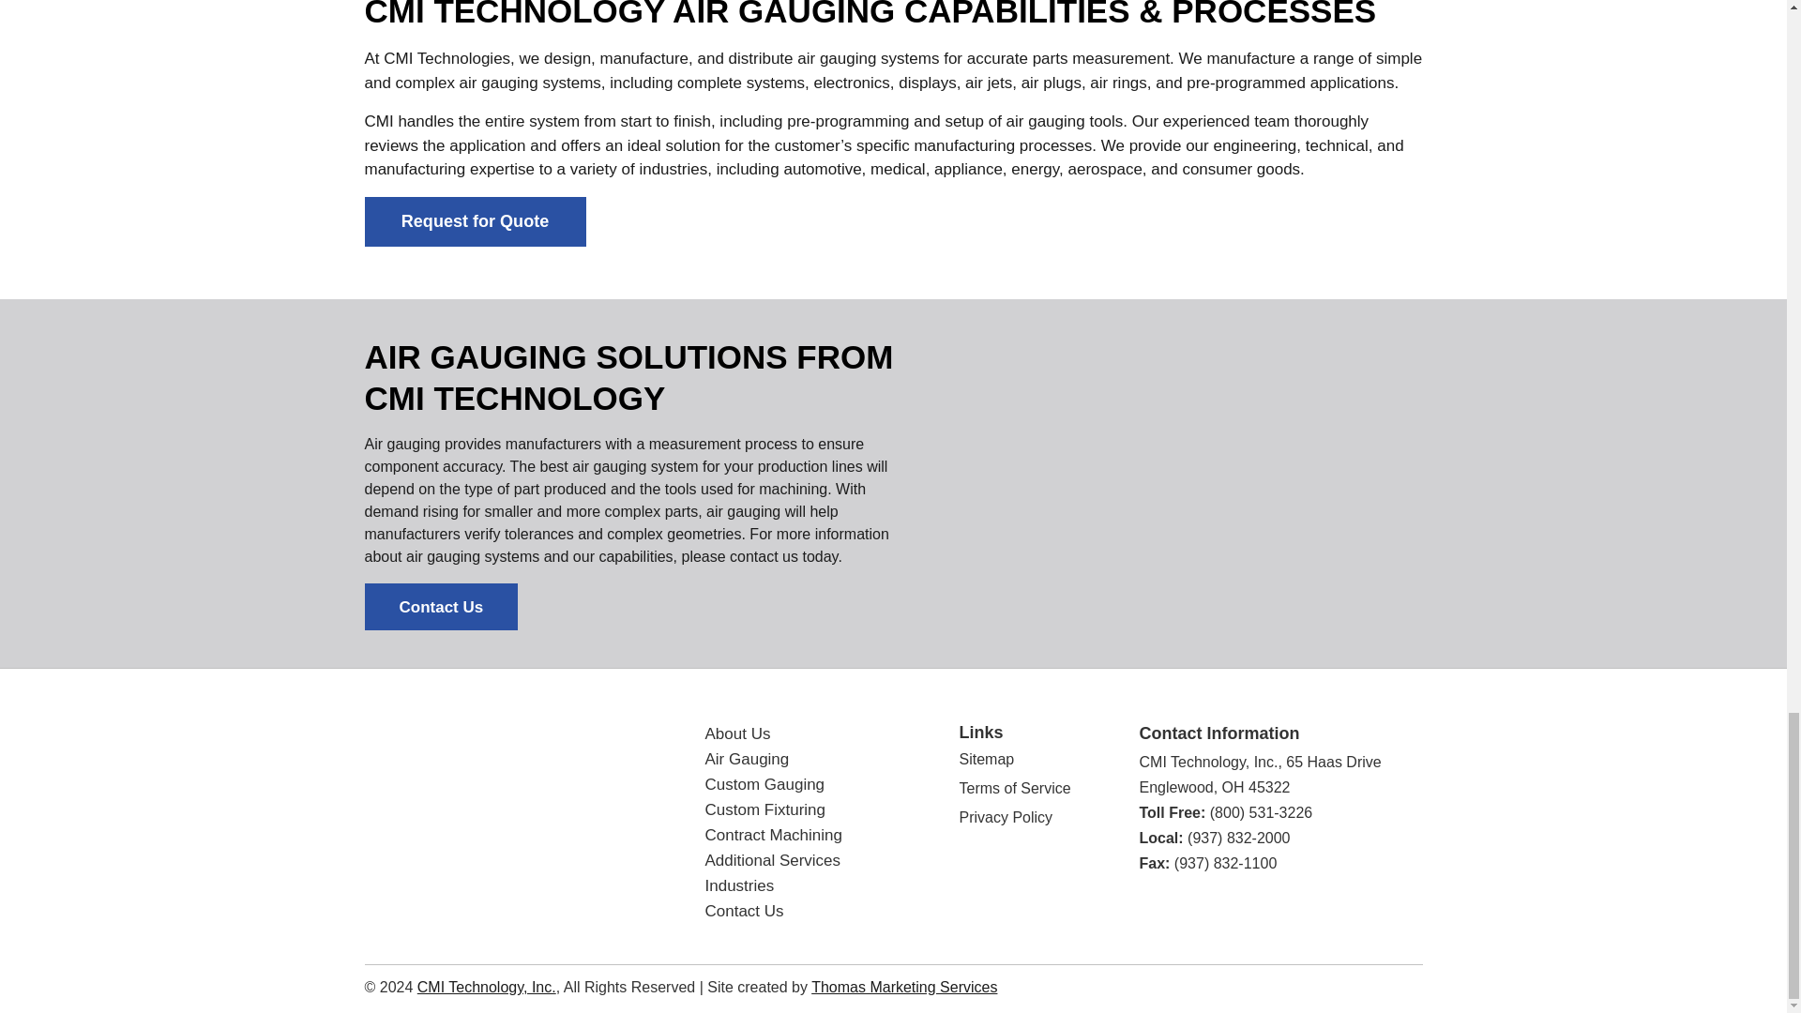 The width and height of the screenshot is (1801, 1013). What do you see at coordinates (441, 606) in the screenshot?
I see `Contact Us` at bounding box center [441, 606].